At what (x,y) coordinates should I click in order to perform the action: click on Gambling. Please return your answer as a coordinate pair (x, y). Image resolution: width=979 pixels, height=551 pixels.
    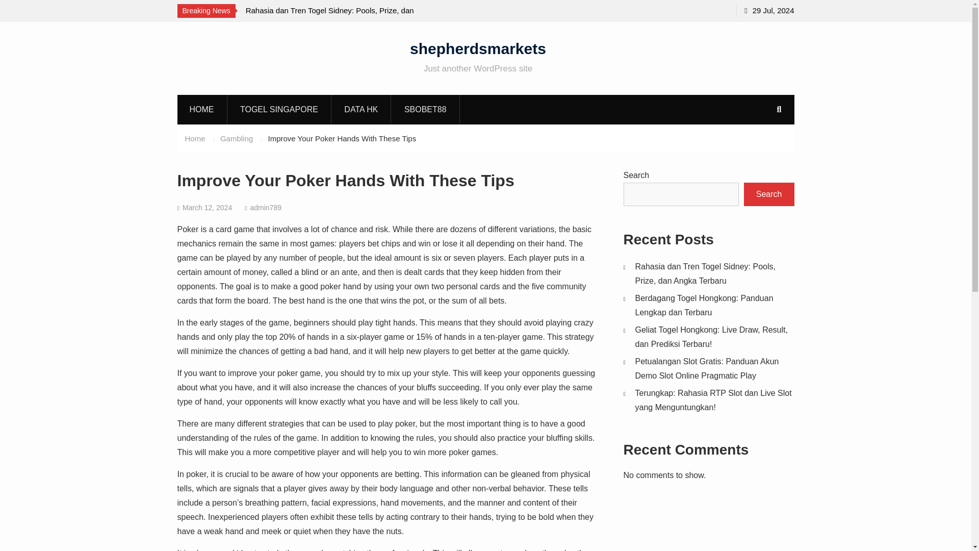
    Looking at the image, I should click on (237, 138).